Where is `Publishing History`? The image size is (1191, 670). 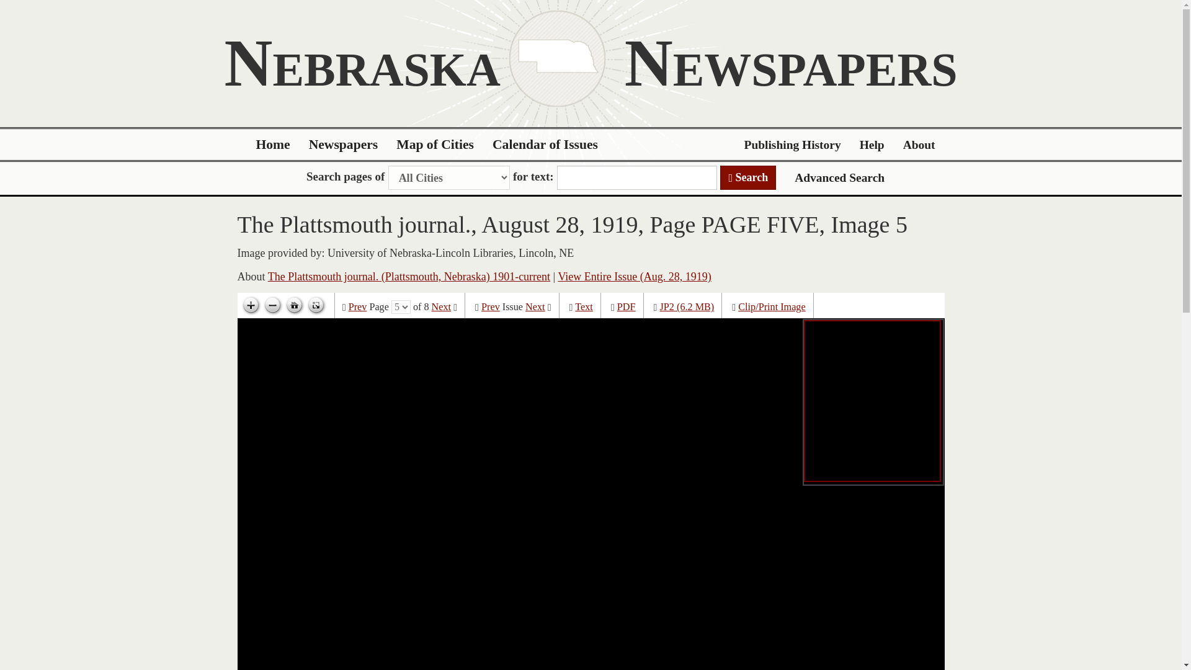
Publishing History is located at coordinates (792, 145).